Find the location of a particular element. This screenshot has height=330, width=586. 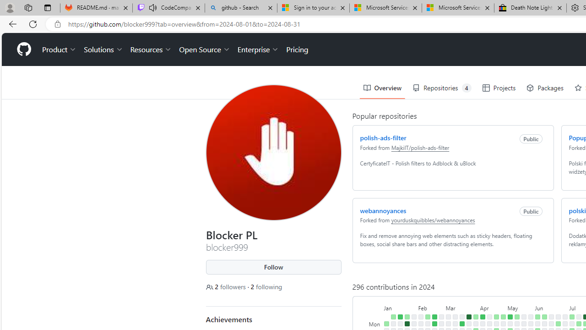

Packages is located at coordinates (545, 88).